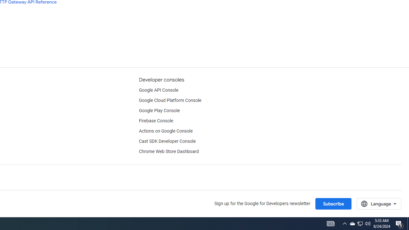  Describe the element at coordinates (158, 90) in the screenshot. I see `Google API Console` at that location.